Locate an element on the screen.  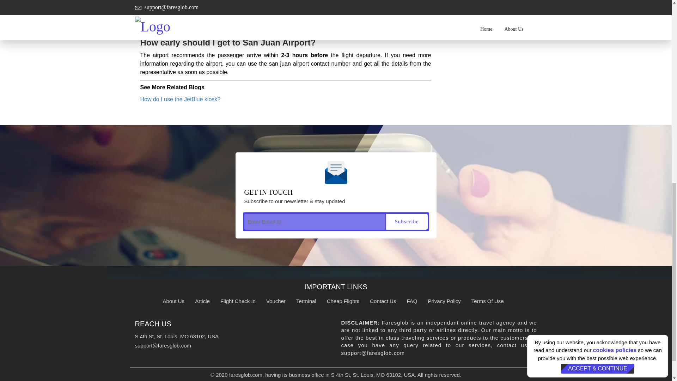
Voucher is located at coordinates (276, 301).